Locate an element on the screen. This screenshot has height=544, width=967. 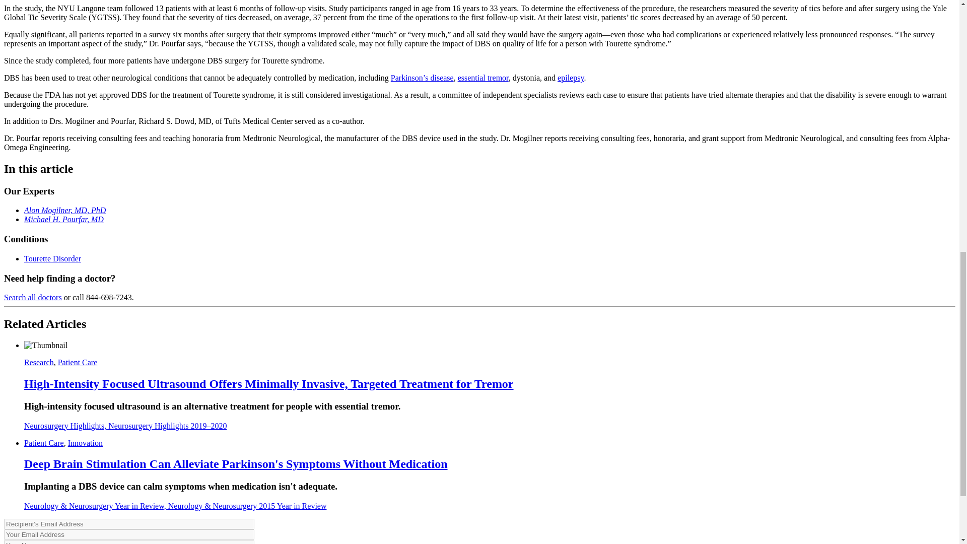
Michael H. Pourfar, MD is located at coordinates (63, 219).